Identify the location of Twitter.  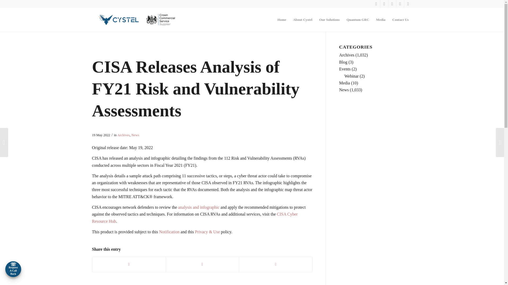
(392, 4).